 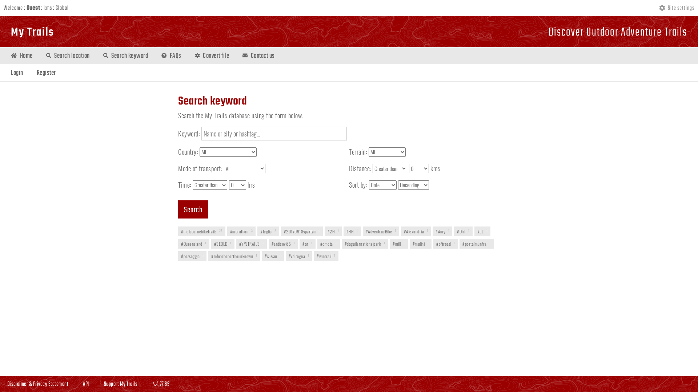 What do you see at coordinates (258, 56) in the screenshot?
I see `Contact us` at bounding box center [258, 56].